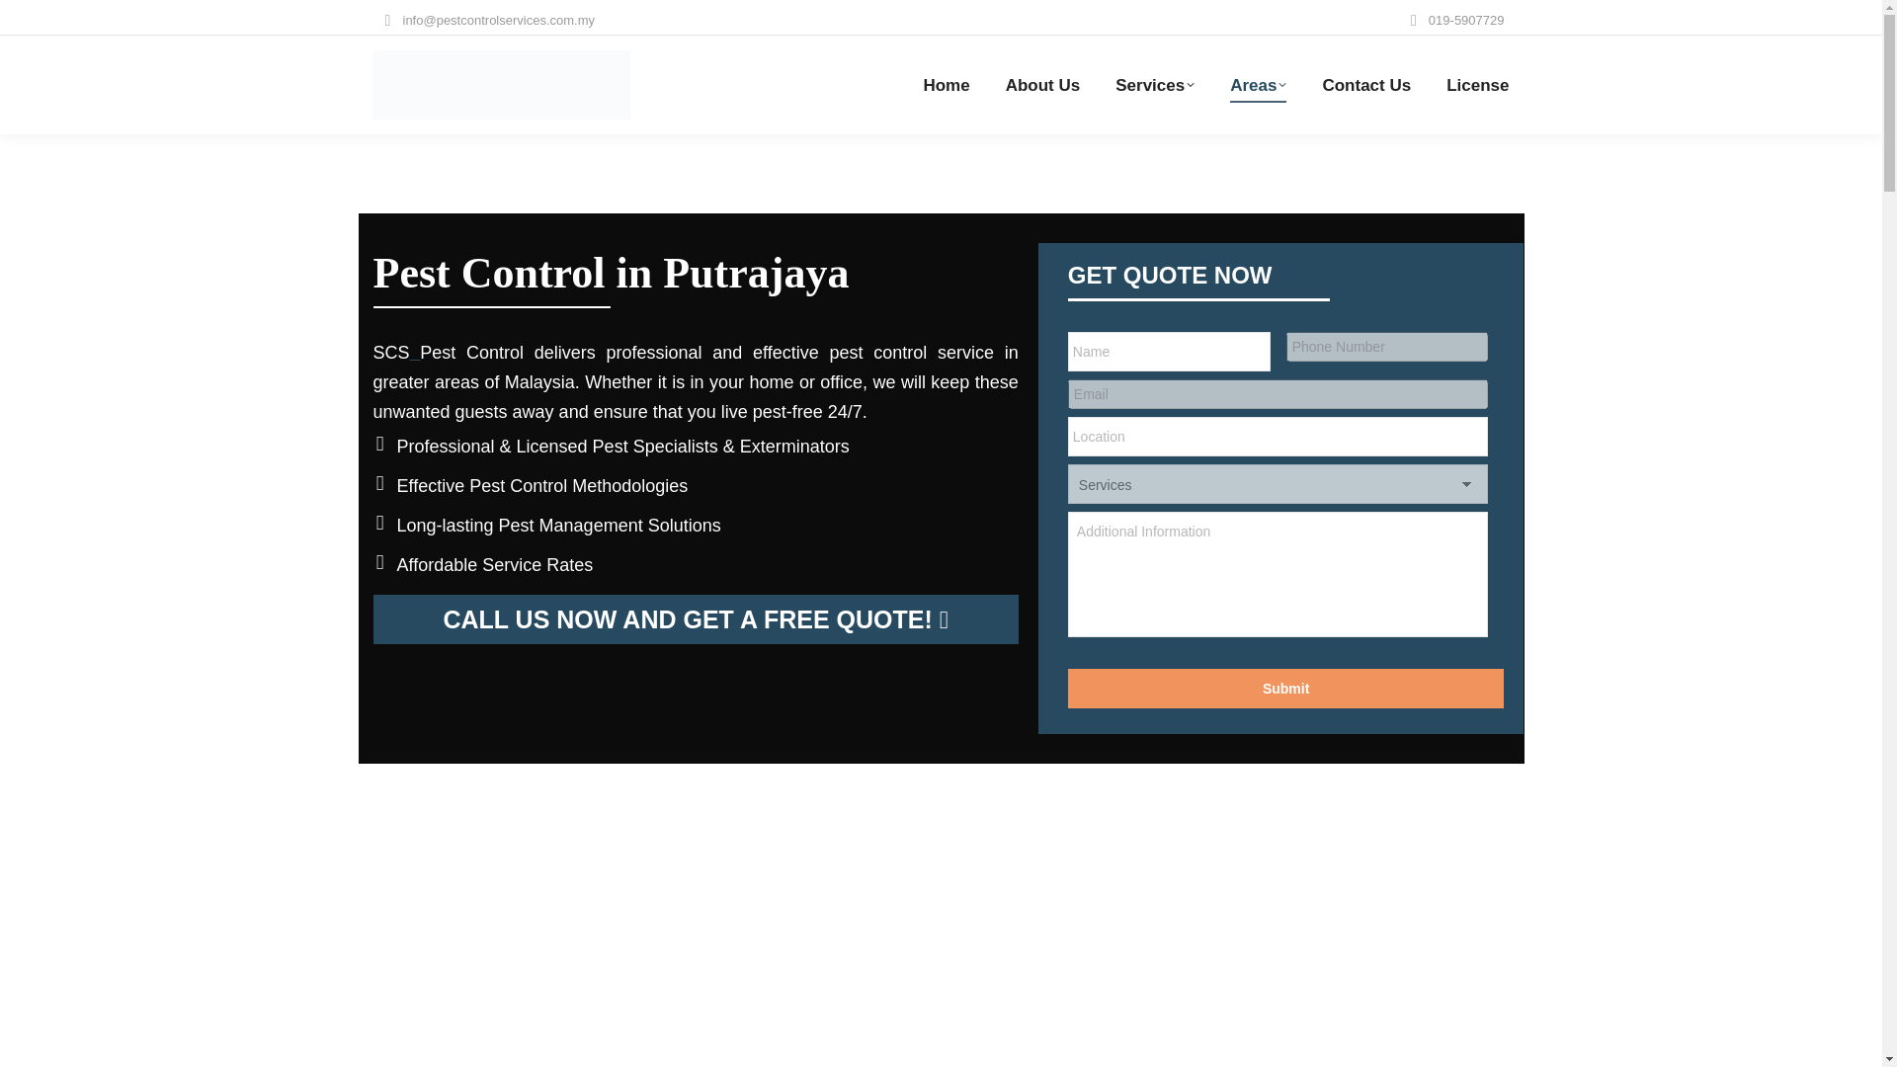 The height and width of the screenshot is (1067, 1897). Describe the element at coordinates (1043, 85) in the screenshot. I see `About Us` at that location.